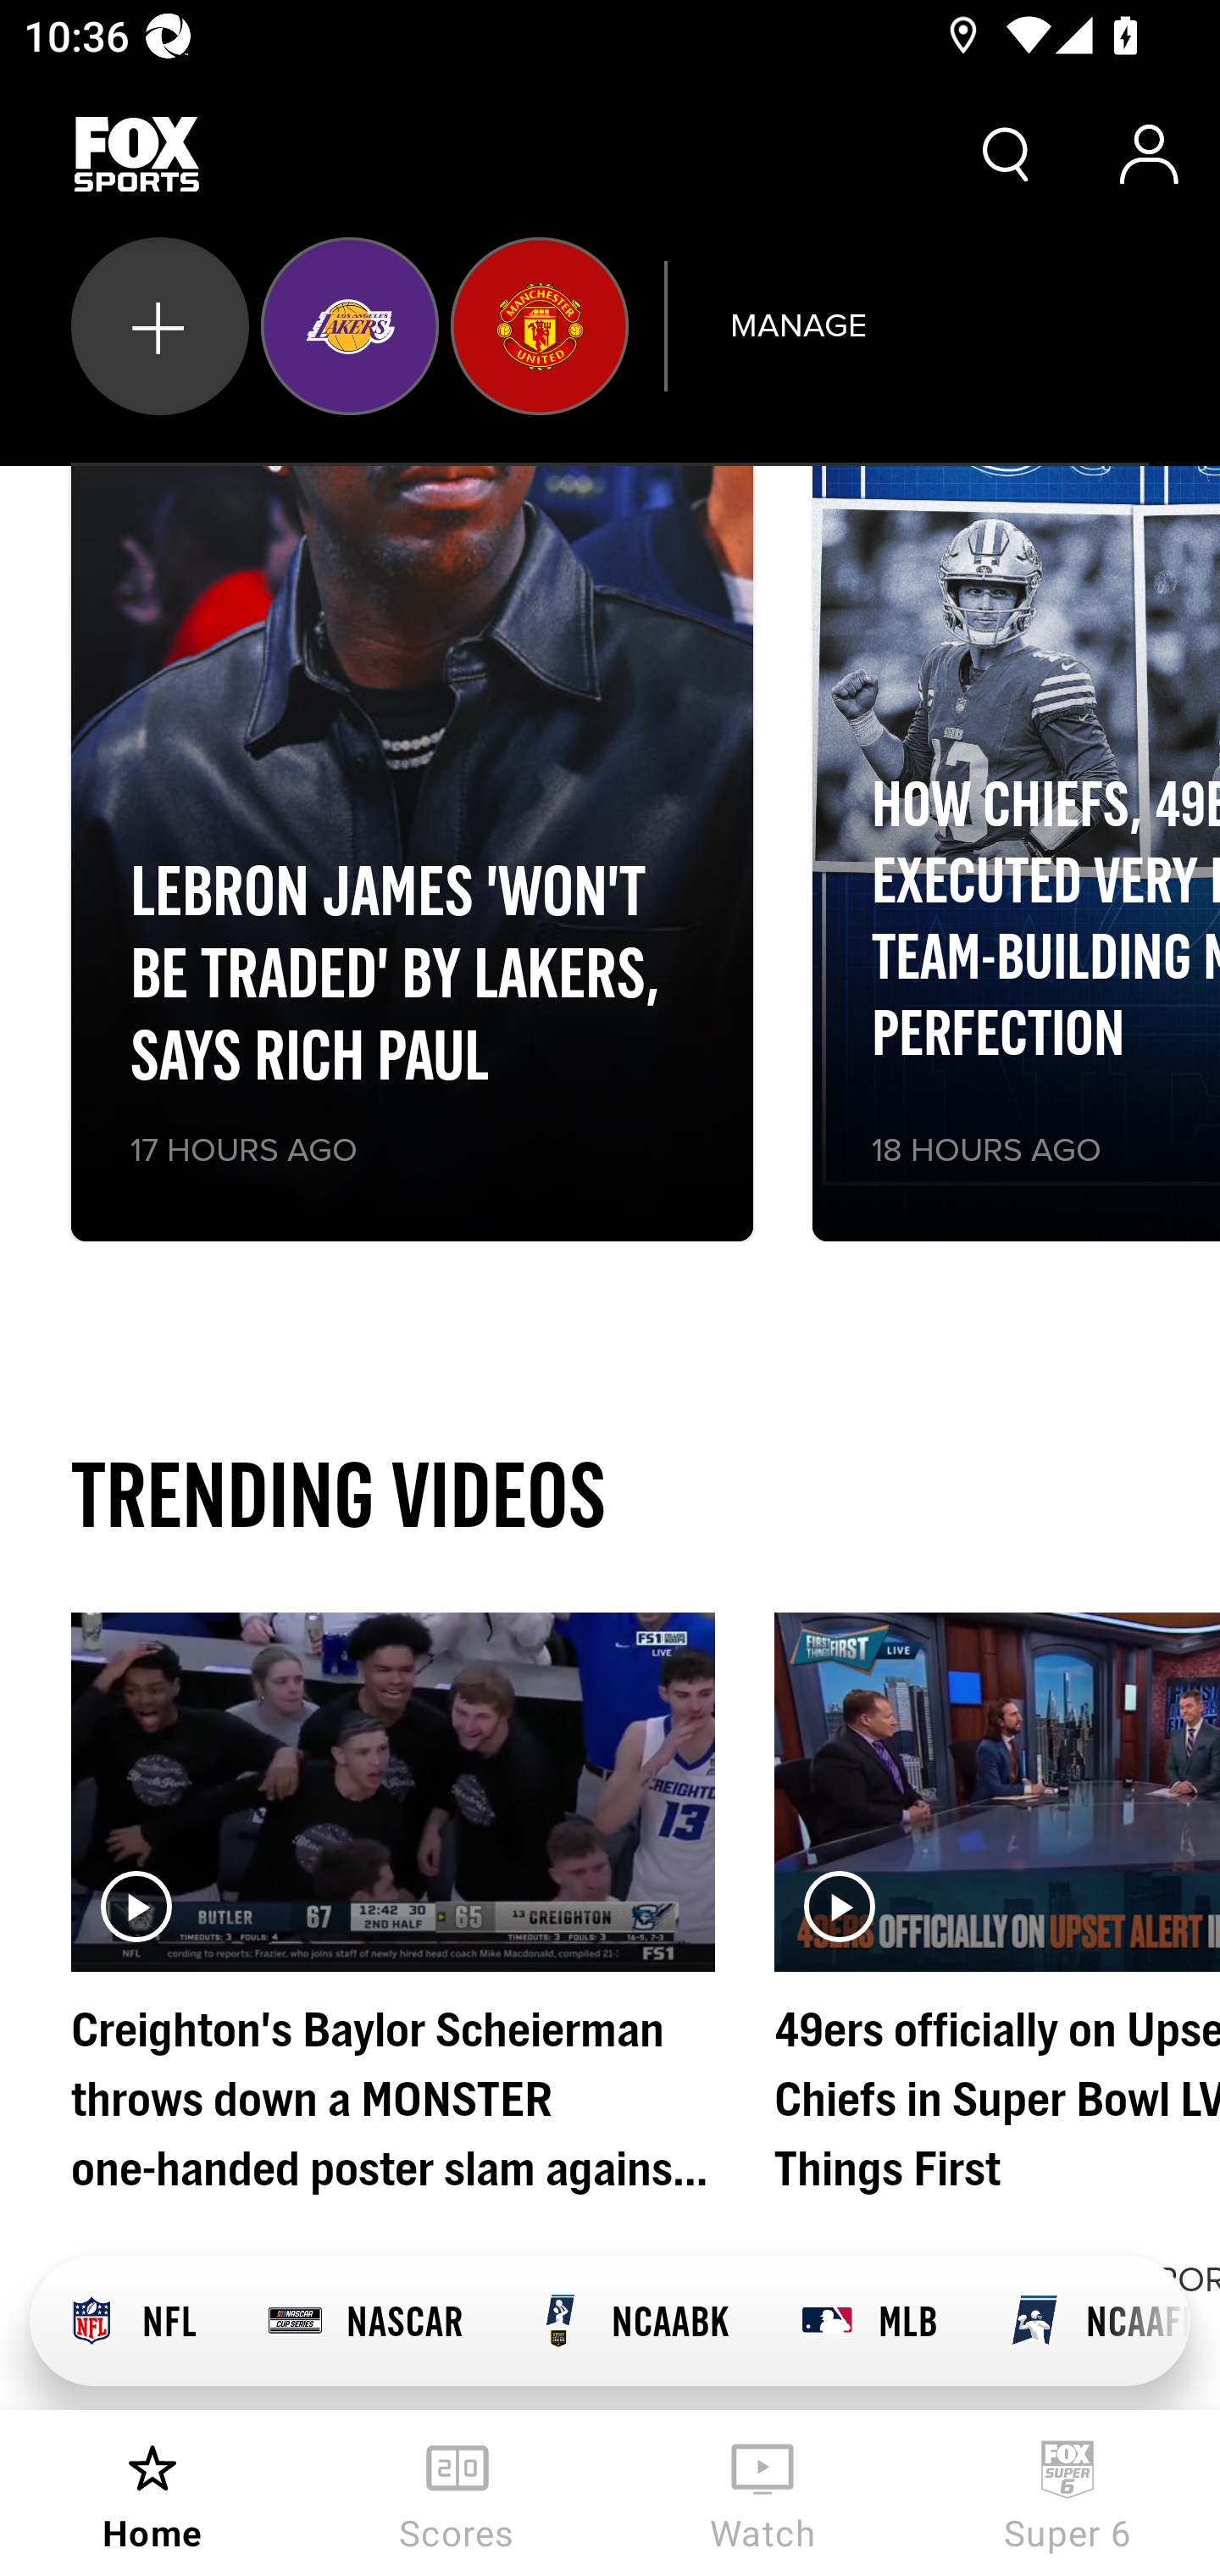 Image resolution: width=1220 pixels, height=2576 pixels. Describe the element at coordinates (1149, 154) in the screenshot. I see `Account` at that location.